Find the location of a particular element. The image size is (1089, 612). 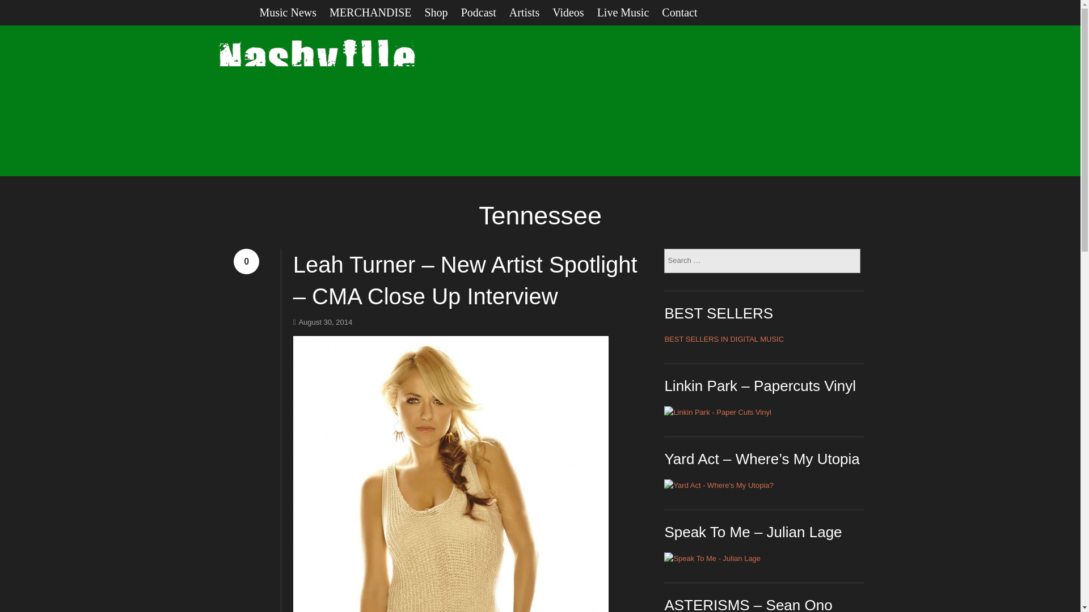

Shop is located at coordinates (442, 12).